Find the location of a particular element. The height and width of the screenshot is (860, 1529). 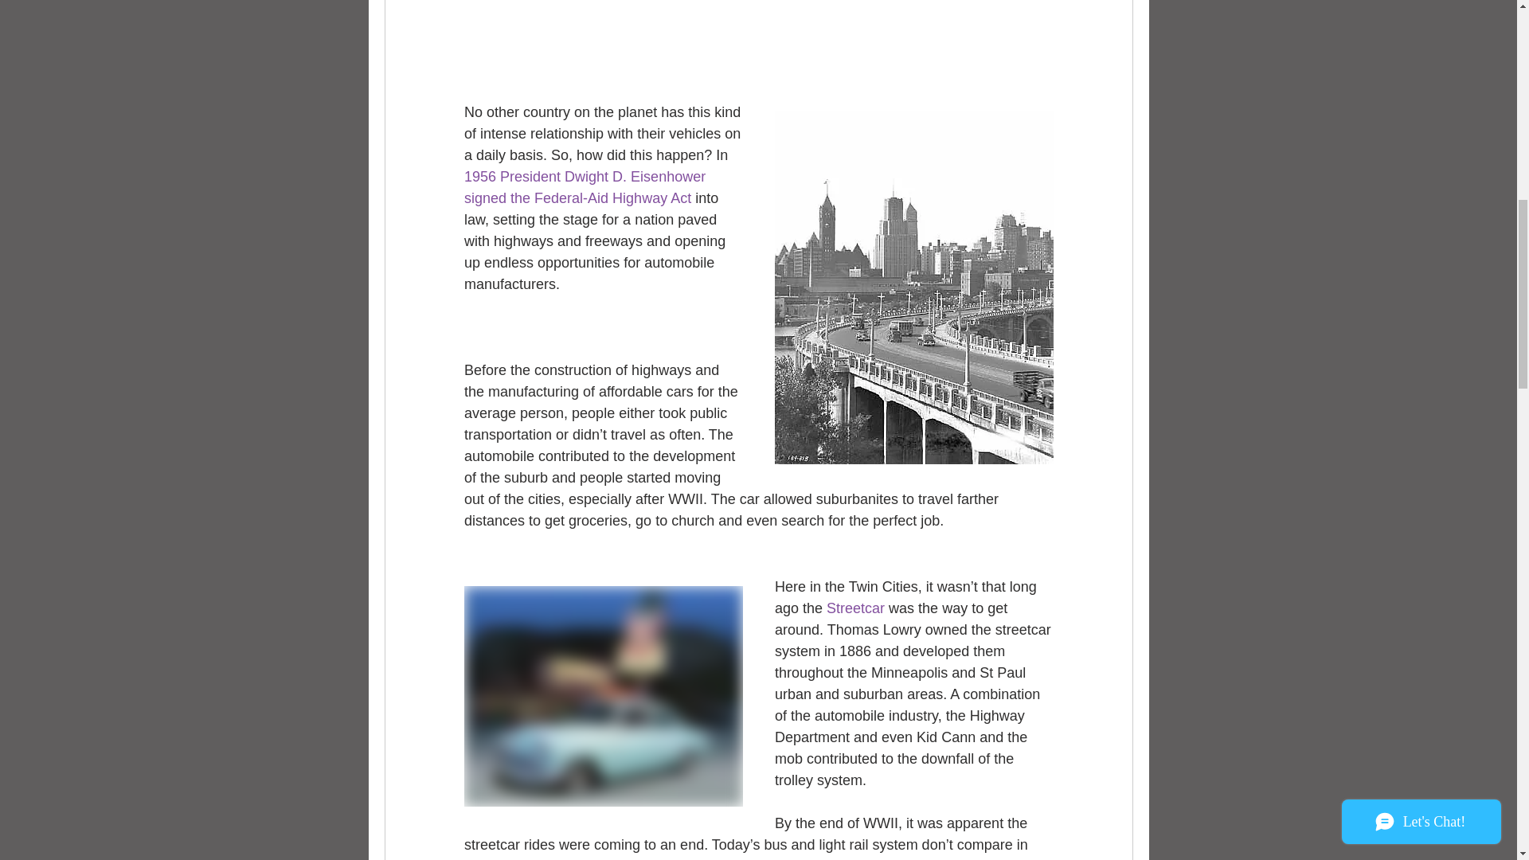

Streetcar is located at coordinates (855, 608).